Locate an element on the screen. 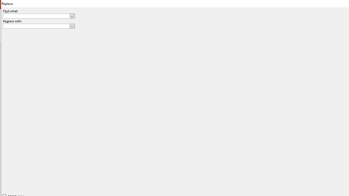 This screenshot has height=196, width=349. Replace with is located at coordinates (36, 26).